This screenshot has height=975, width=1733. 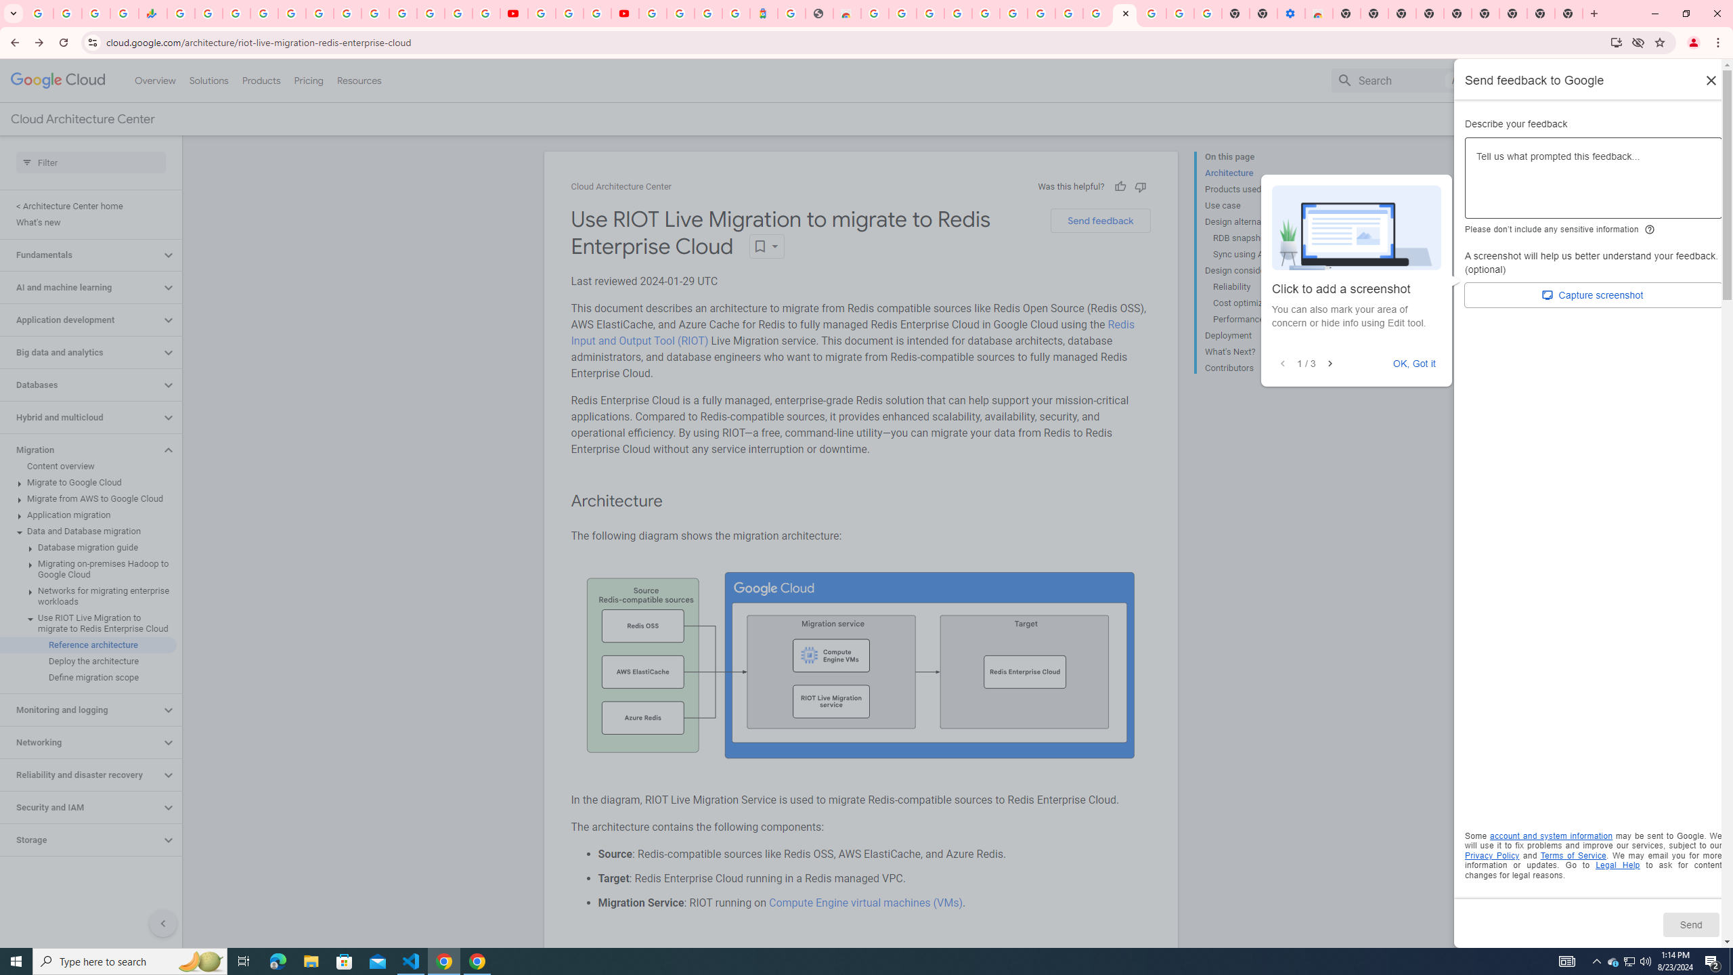 I want to click on Solutions, so click(x=209, y=80).